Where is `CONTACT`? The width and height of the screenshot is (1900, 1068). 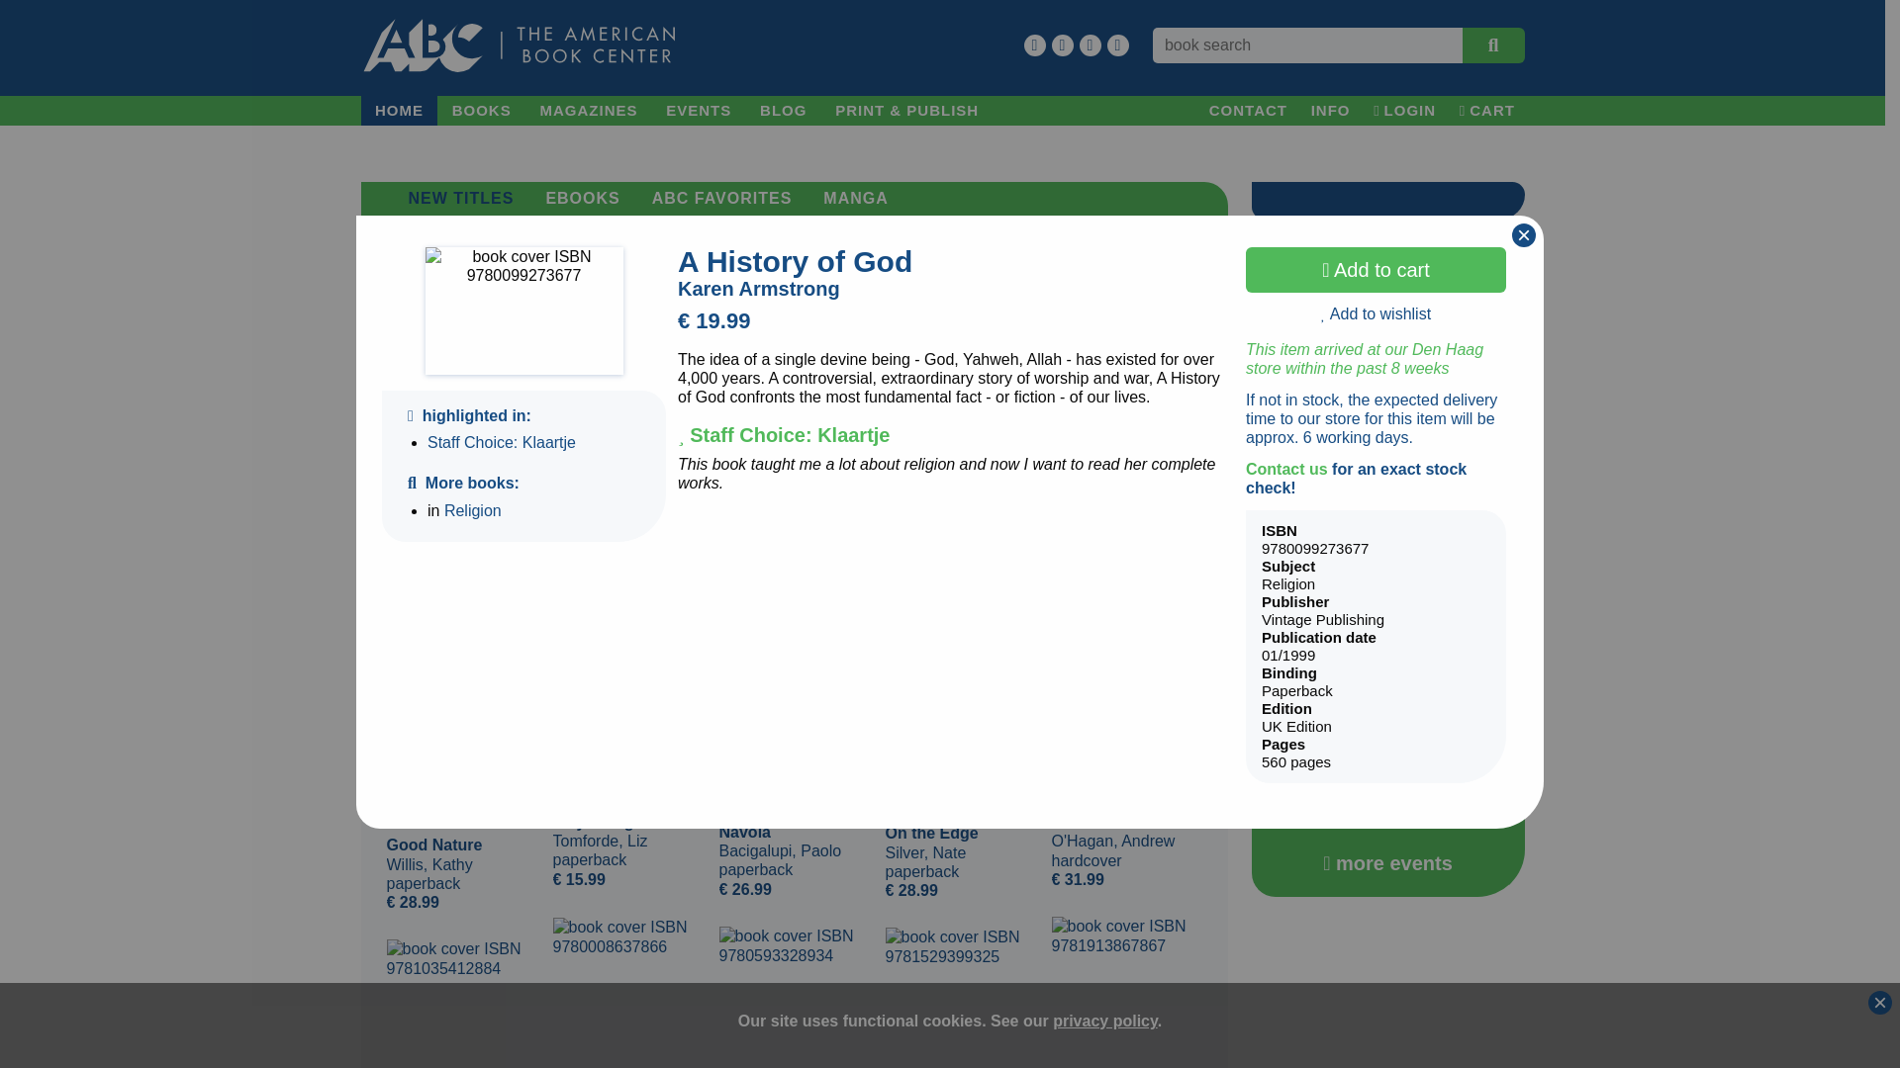
CONTACT is located at coordinates (1247, 111).